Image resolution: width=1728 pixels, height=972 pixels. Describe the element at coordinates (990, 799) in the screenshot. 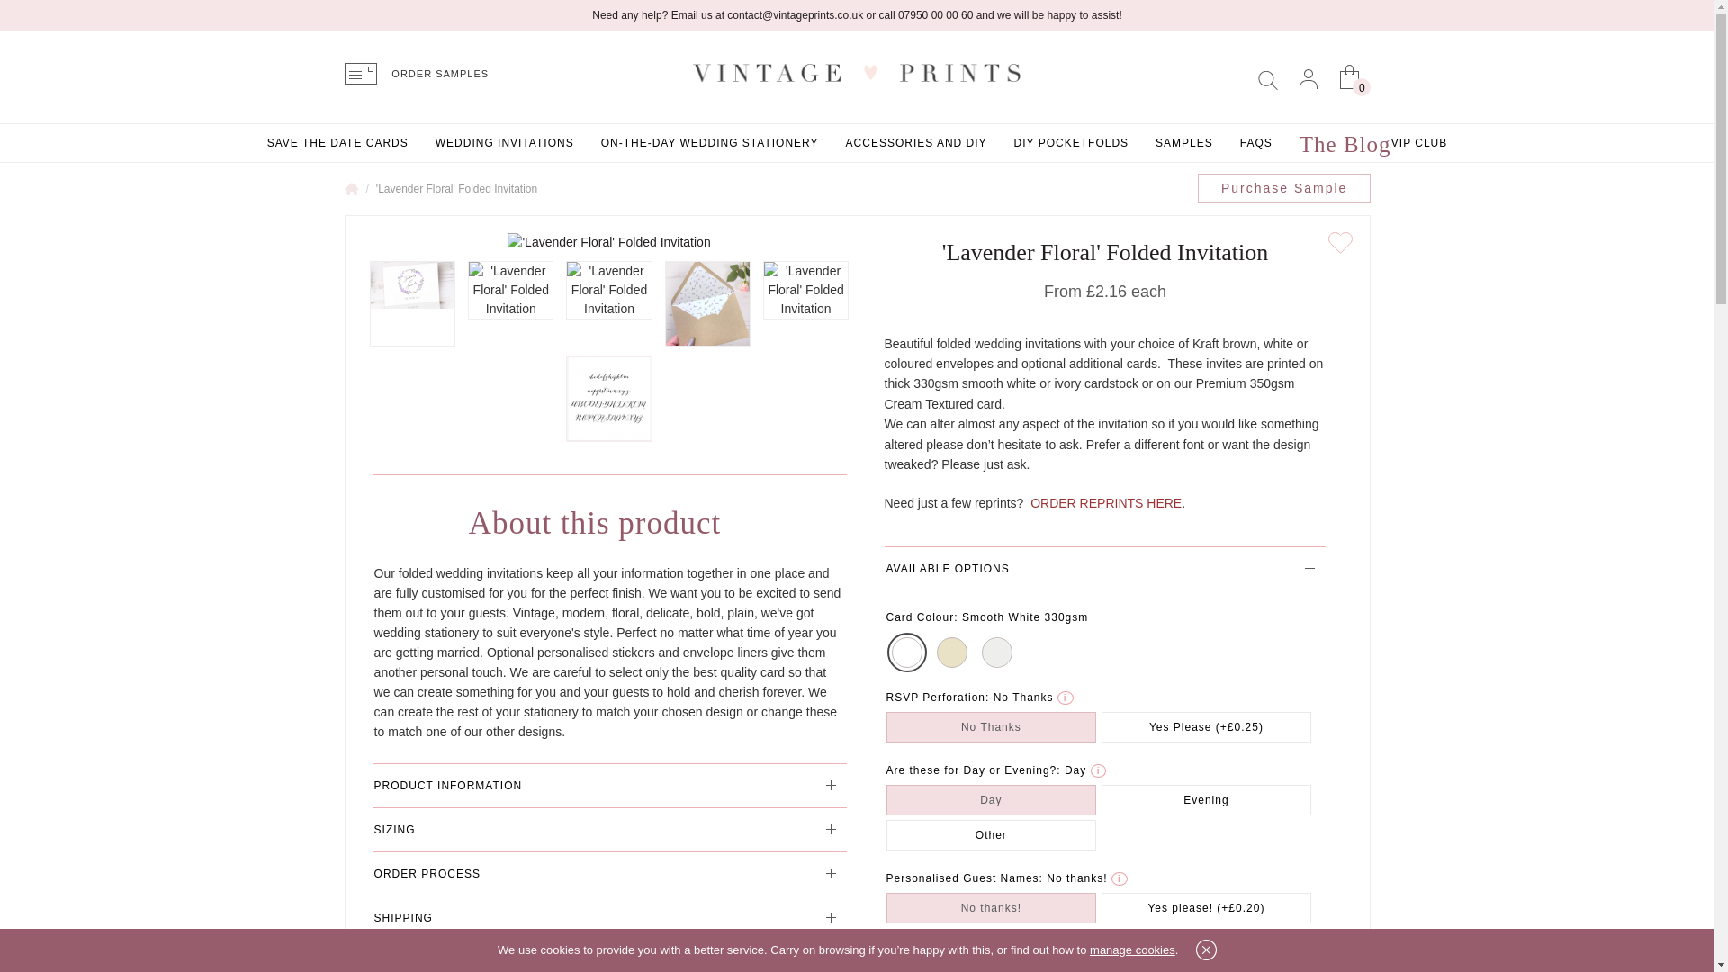

I see `682665` at that location.